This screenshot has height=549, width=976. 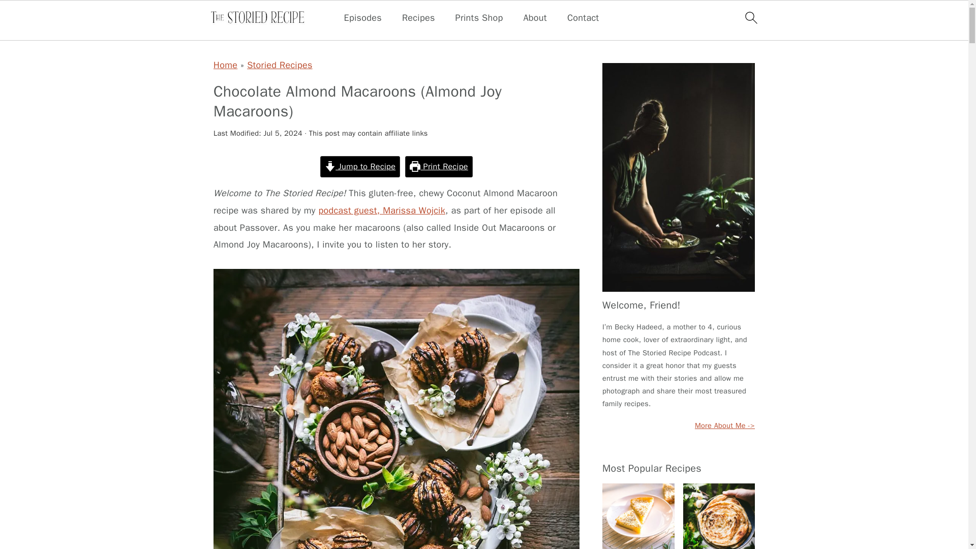 I want to click on search icon, so click(x=750, y=17).